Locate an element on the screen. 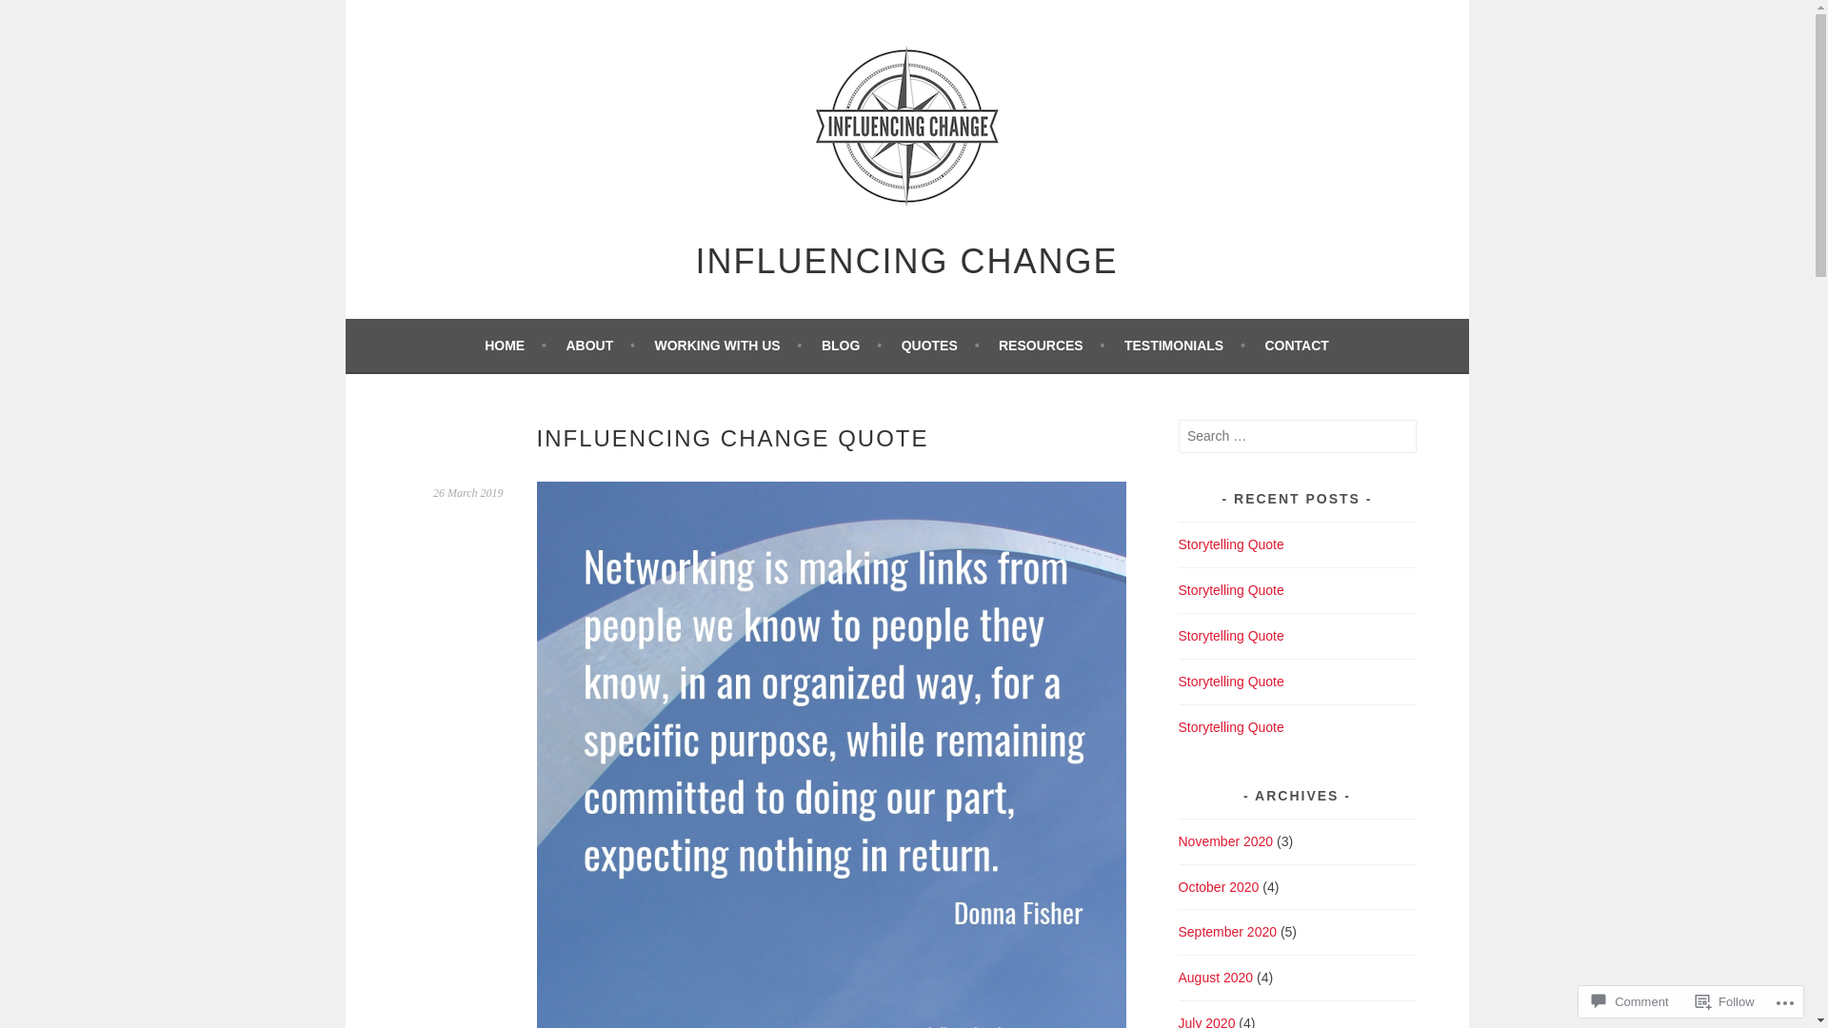 This screenshot has width=1828, height=1028. BLOG is located at coordinates (851, 346).